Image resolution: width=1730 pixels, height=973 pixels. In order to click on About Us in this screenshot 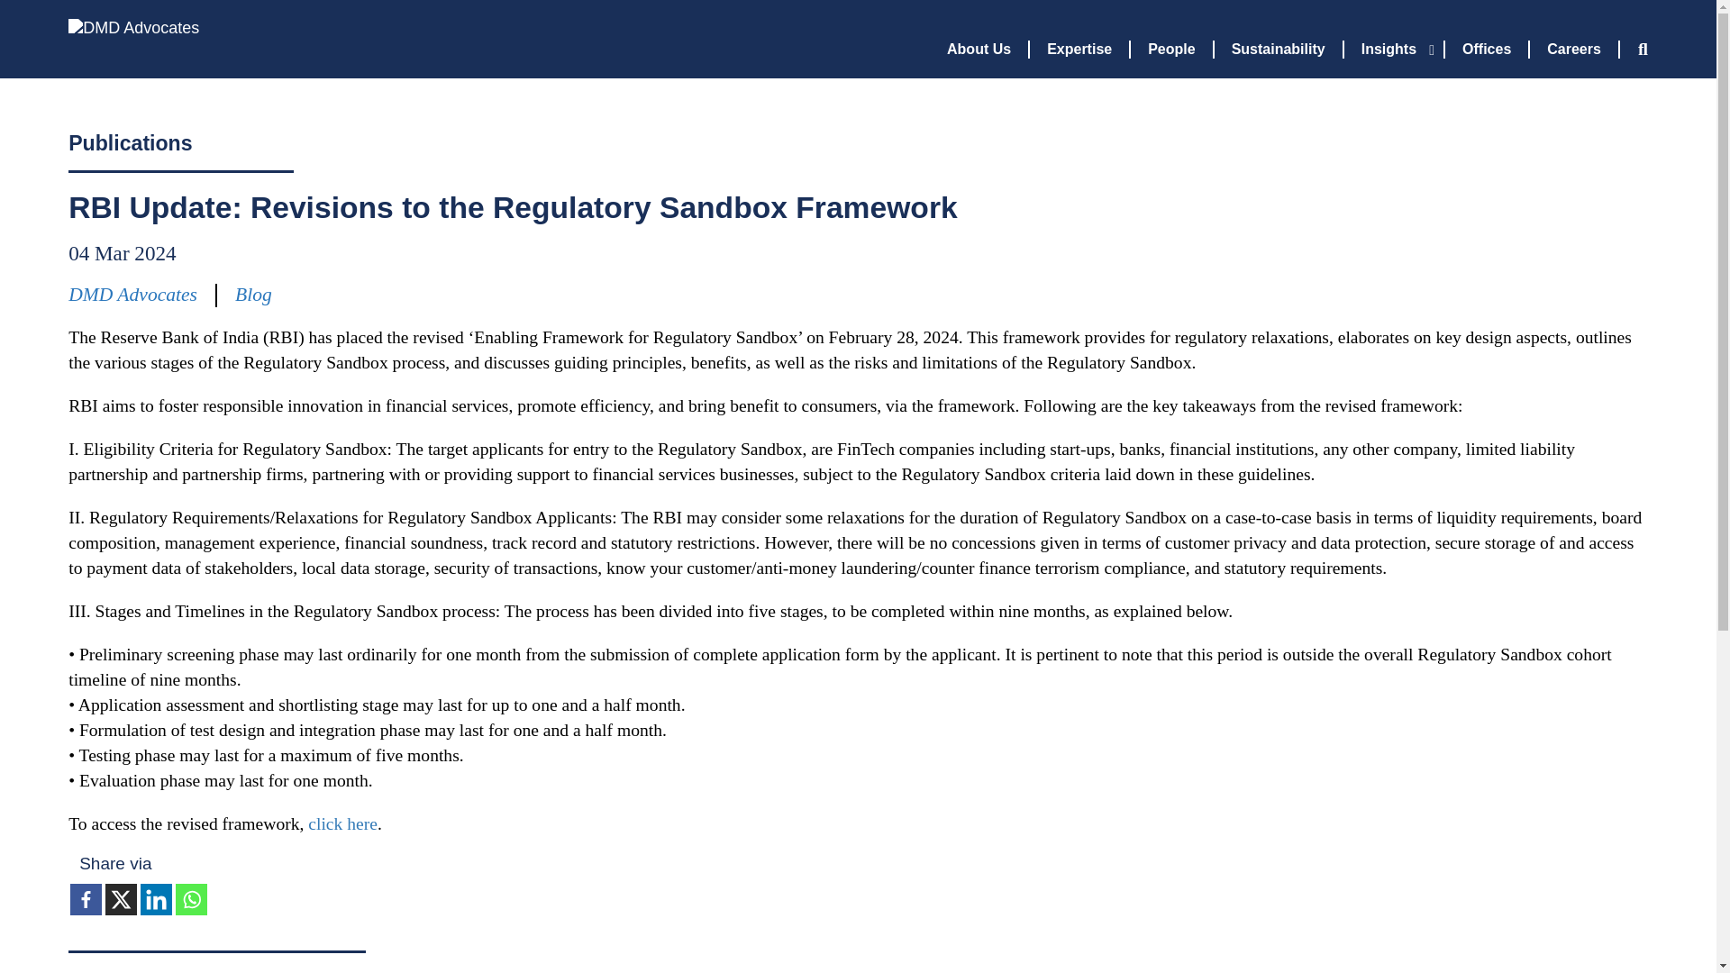, I will do `click(979, 49)`.